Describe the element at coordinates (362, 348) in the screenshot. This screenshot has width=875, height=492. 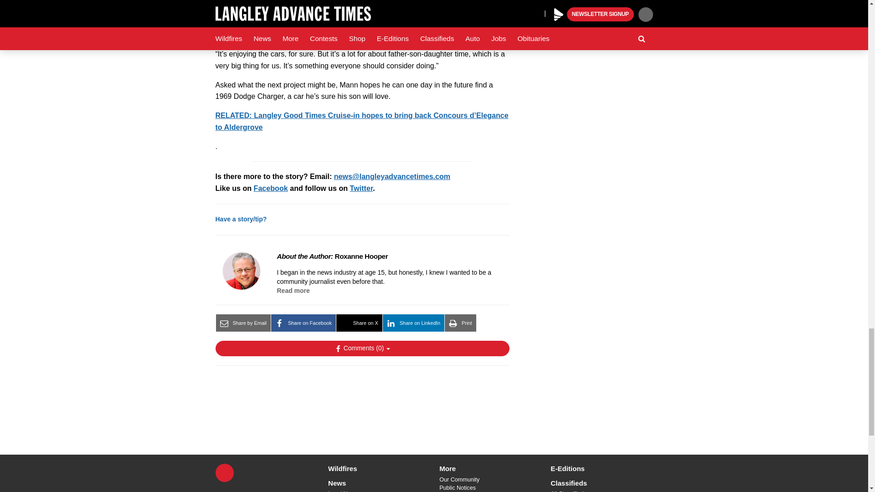
I see `Show Comments` at that location.